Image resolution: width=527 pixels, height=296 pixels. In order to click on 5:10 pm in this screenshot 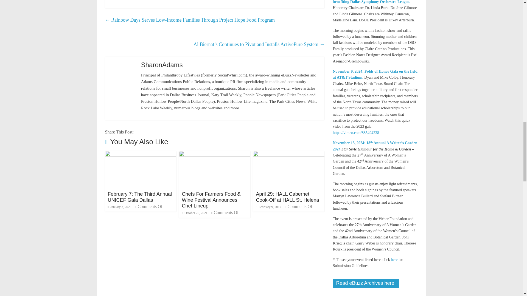, I will do `click(194, 213)`.